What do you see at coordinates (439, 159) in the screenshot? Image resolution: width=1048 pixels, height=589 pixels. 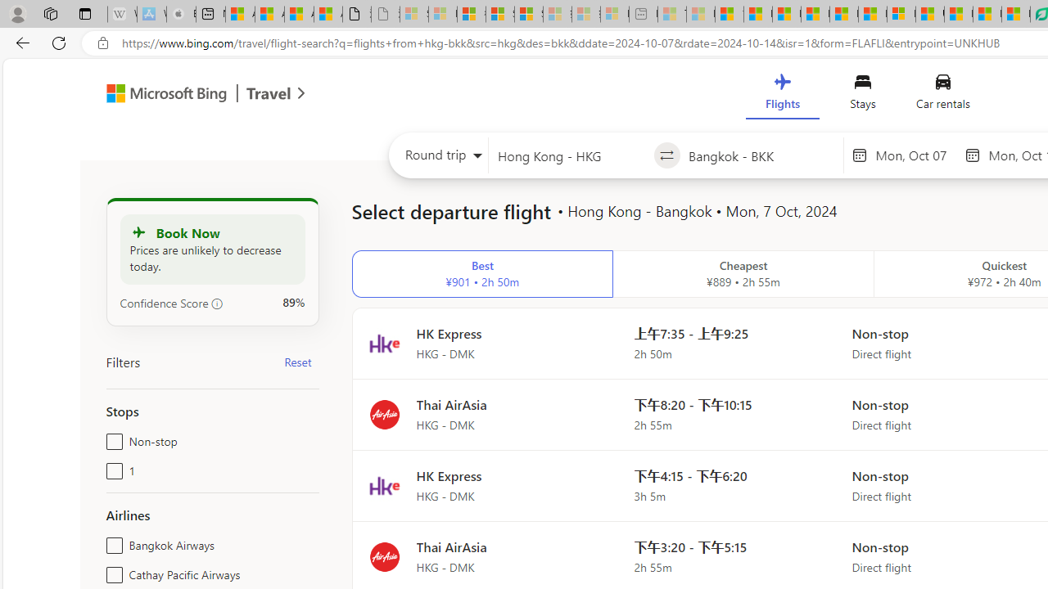 I see `Select trip type` at bounding box center [439, 159].